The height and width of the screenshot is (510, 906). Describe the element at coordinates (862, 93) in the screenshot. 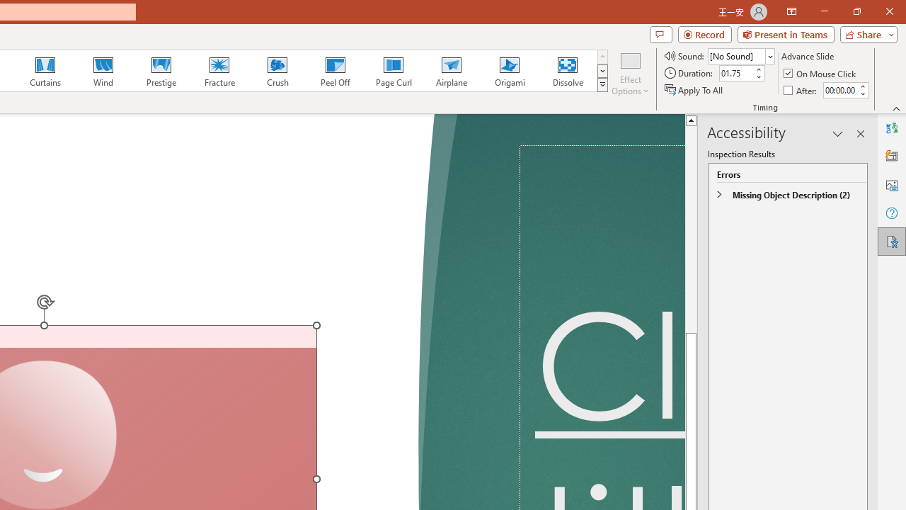

I see `Less` at that location.